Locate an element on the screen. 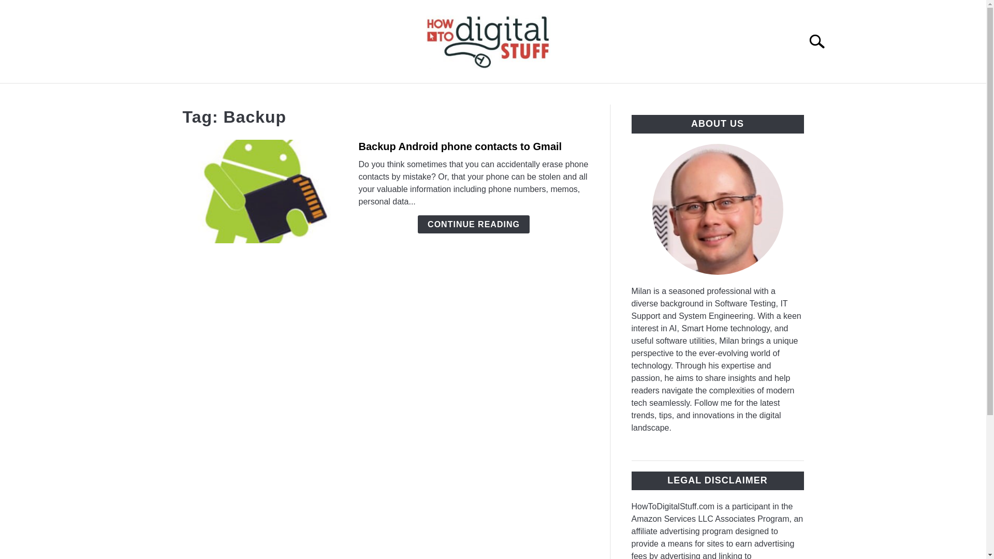 Image resolution: width=994 pixels, height=559 pixels. REVIEWS is located at coordinates (495, 95).